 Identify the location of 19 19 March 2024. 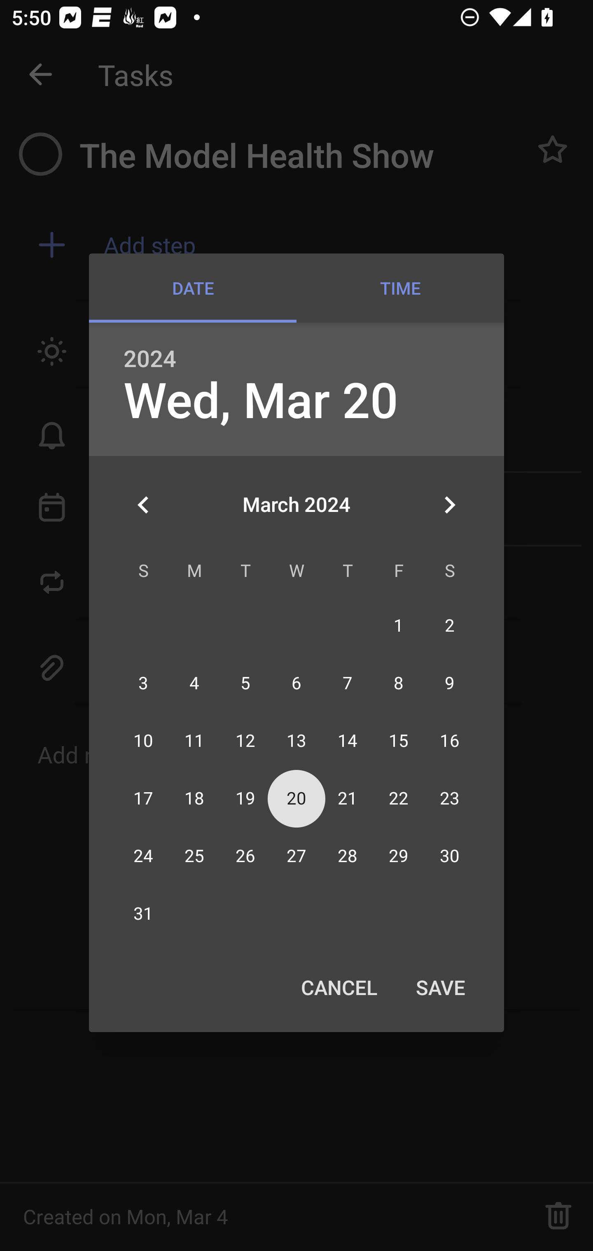
(245, 798).